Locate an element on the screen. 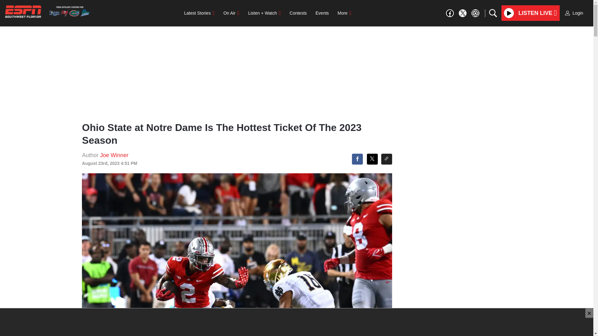 The width and height of the screenshot is (598, 336). On Air is located at coordinates (231, 13).